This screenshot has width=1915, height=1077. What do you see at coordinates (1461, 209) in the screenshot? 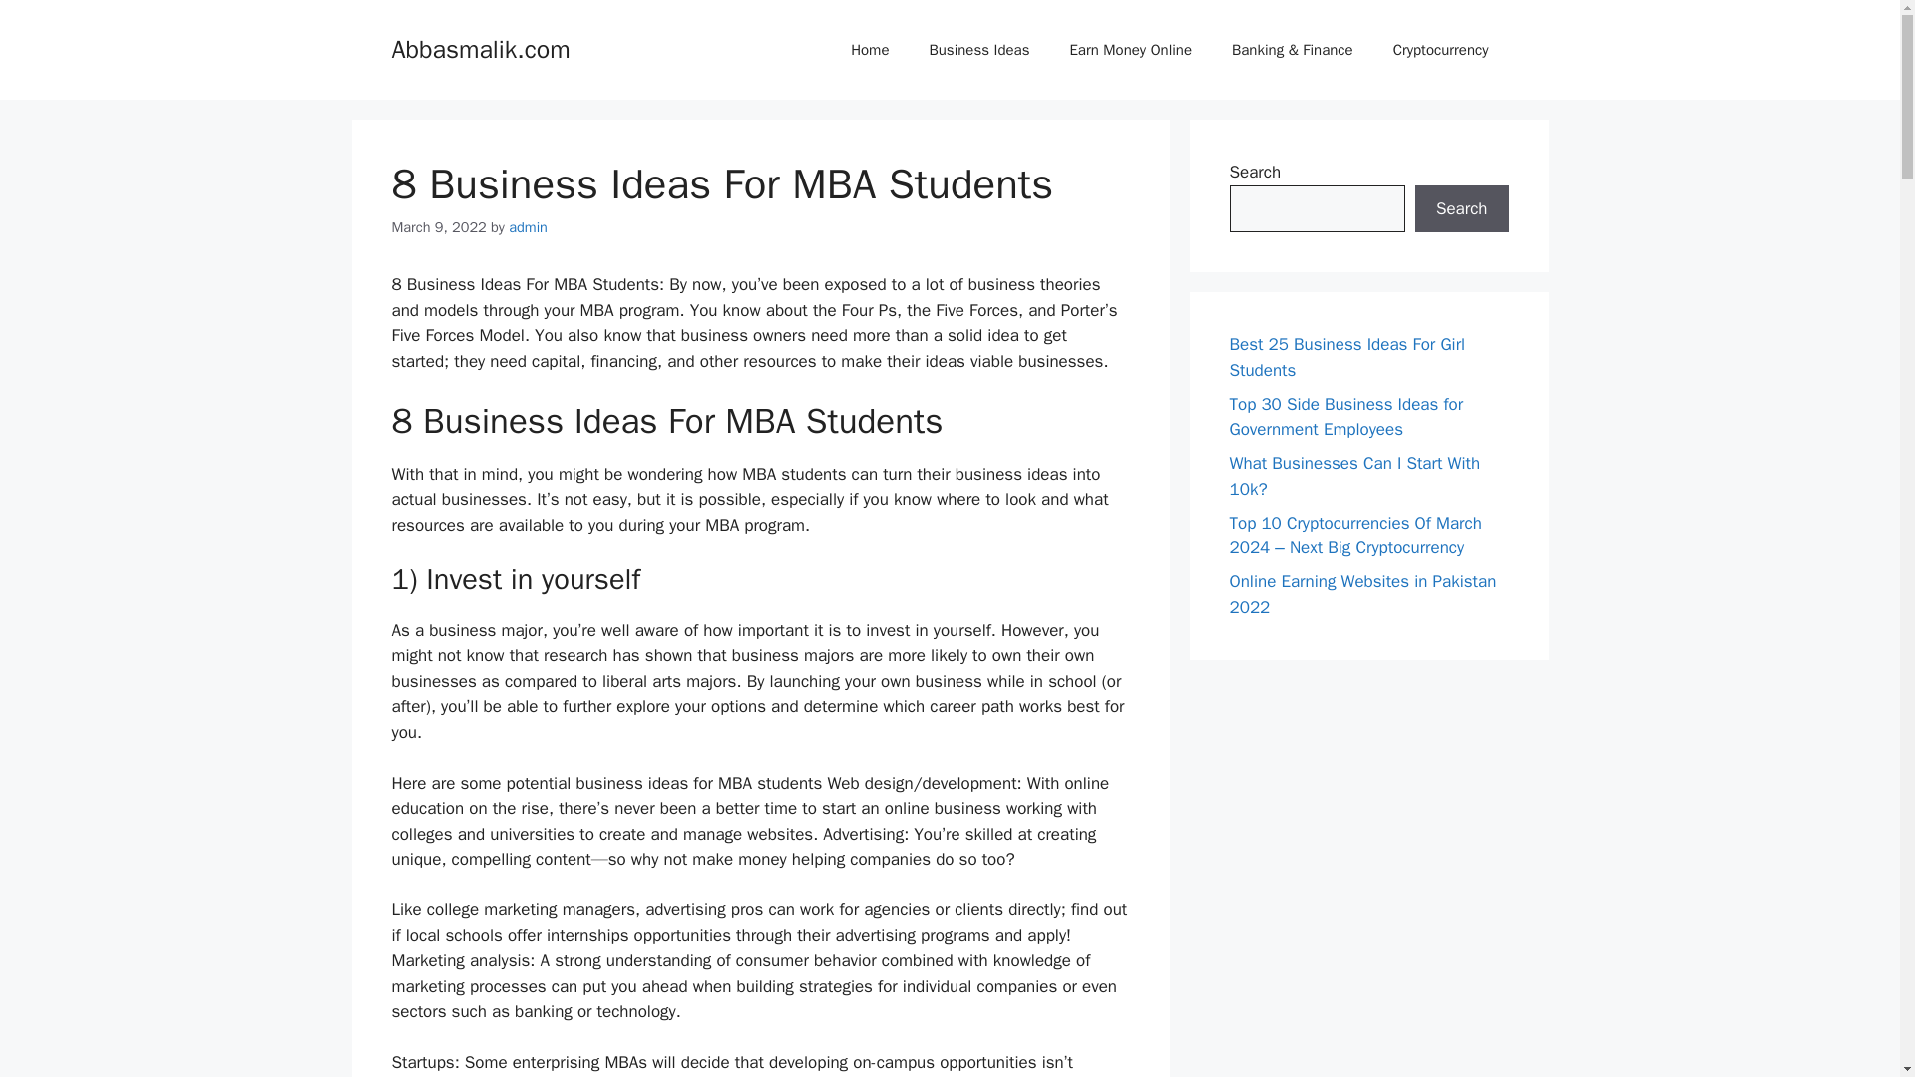
I see `Search` at bounding box center [1461, 209].